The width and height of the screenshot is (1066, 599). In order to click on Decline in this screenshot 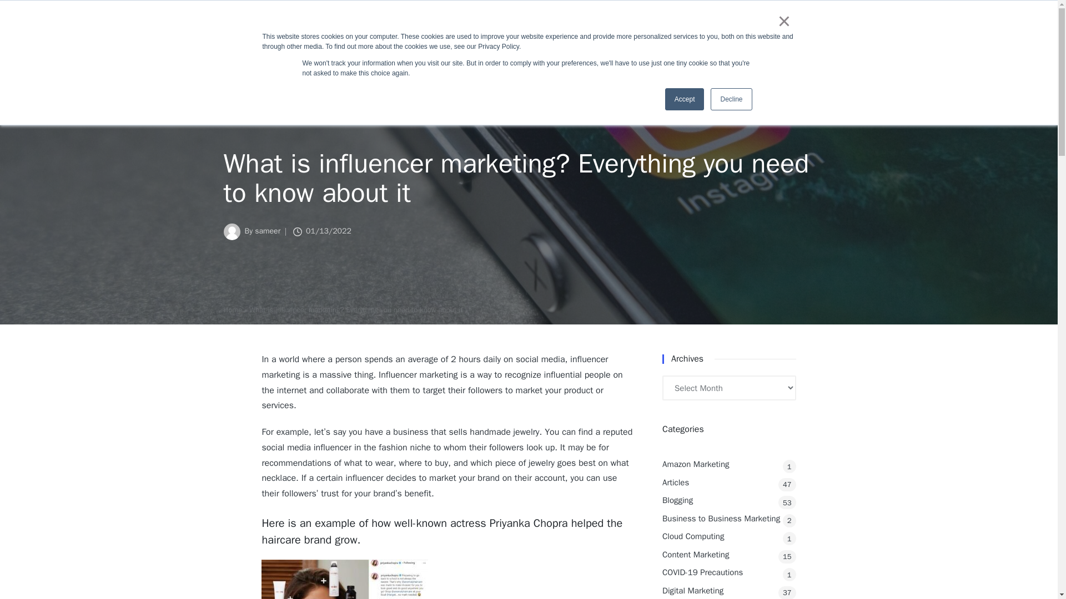, I will do `click(731, 99)`.